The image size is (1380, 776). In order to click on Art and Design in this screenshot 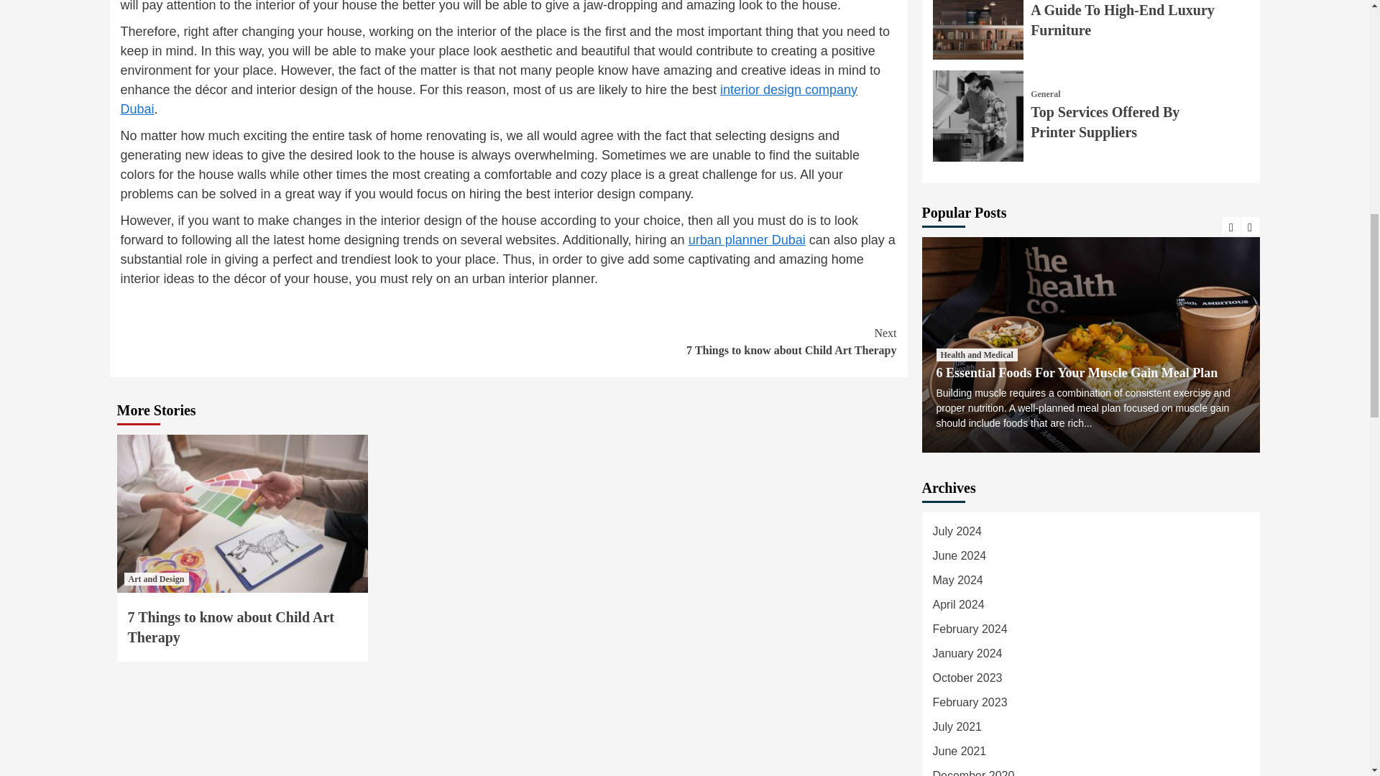, I will do `click(155, 579)`.